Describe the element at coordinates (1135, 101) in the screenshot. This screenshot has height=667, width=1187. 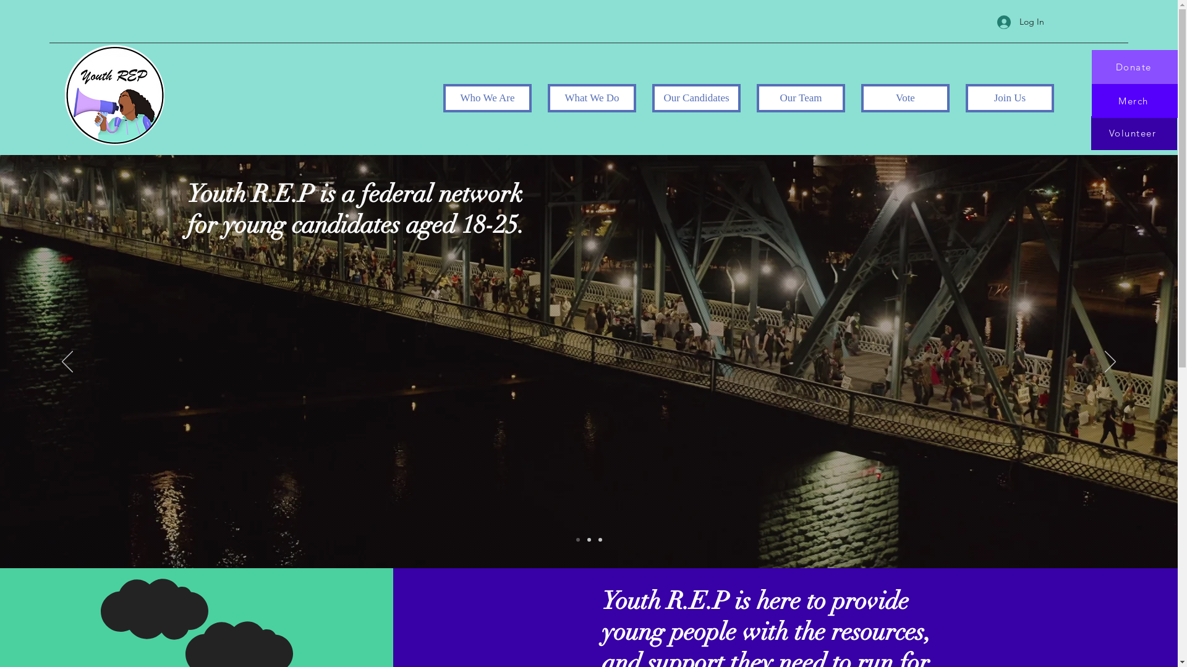
I see `Merch` at that location.